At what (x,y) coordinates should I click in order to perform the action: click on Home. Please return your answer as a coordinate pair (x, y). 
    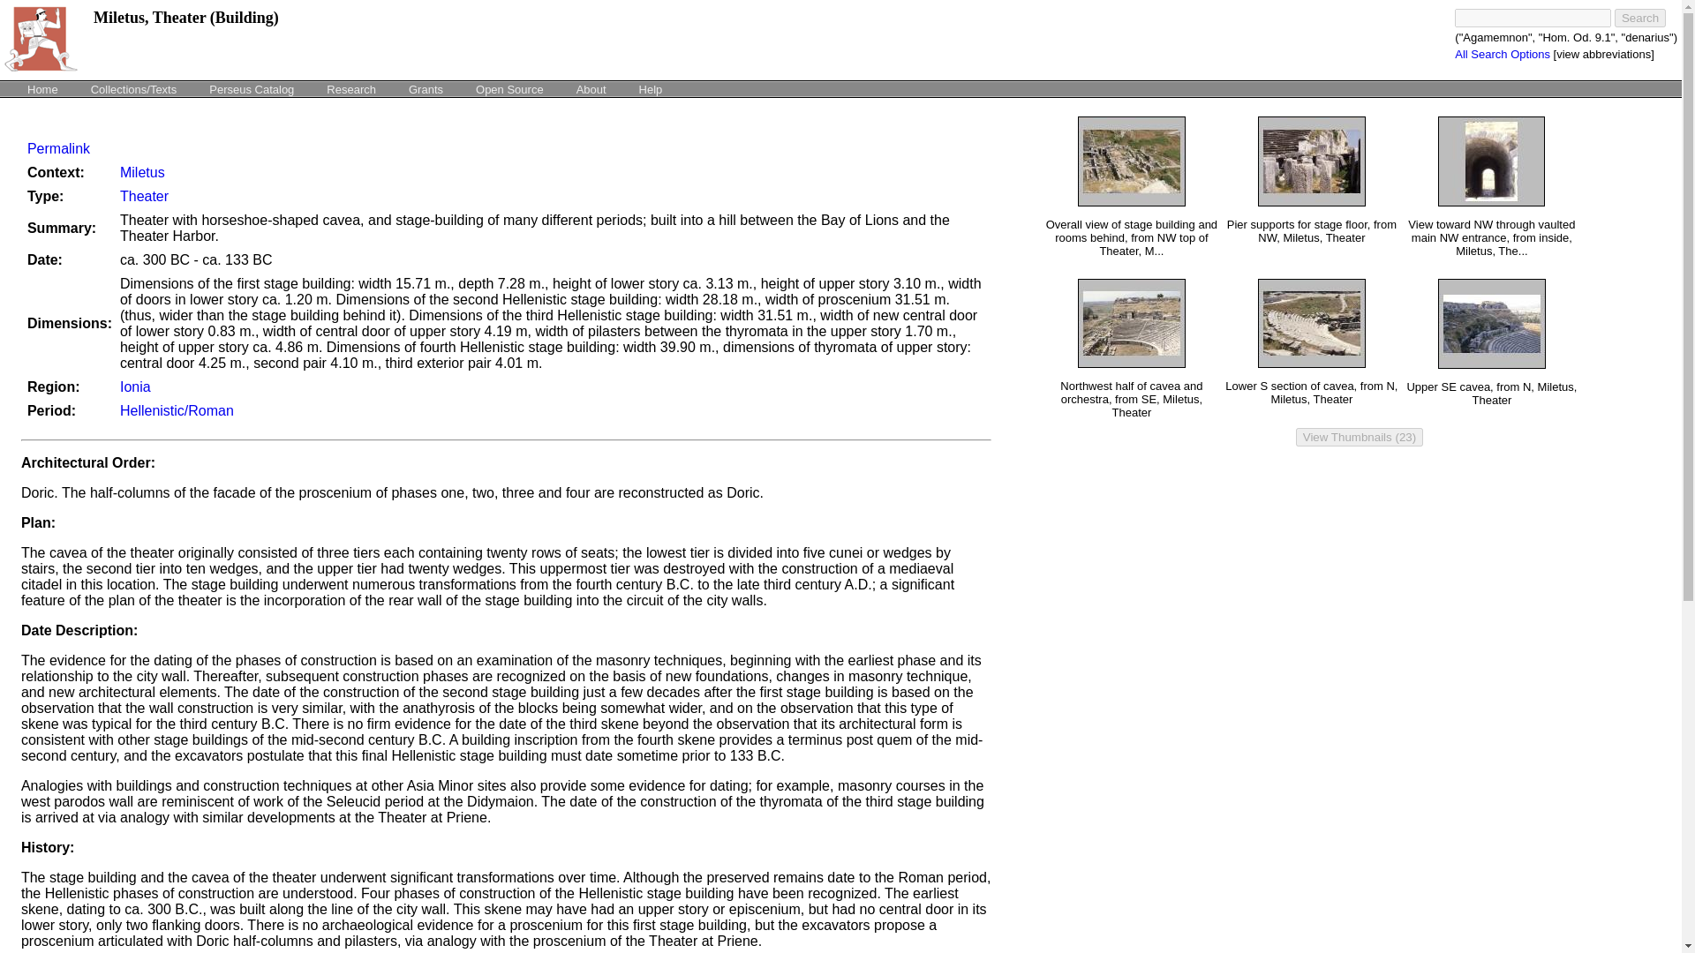
    Looking at the image, I should click on (42, 88).